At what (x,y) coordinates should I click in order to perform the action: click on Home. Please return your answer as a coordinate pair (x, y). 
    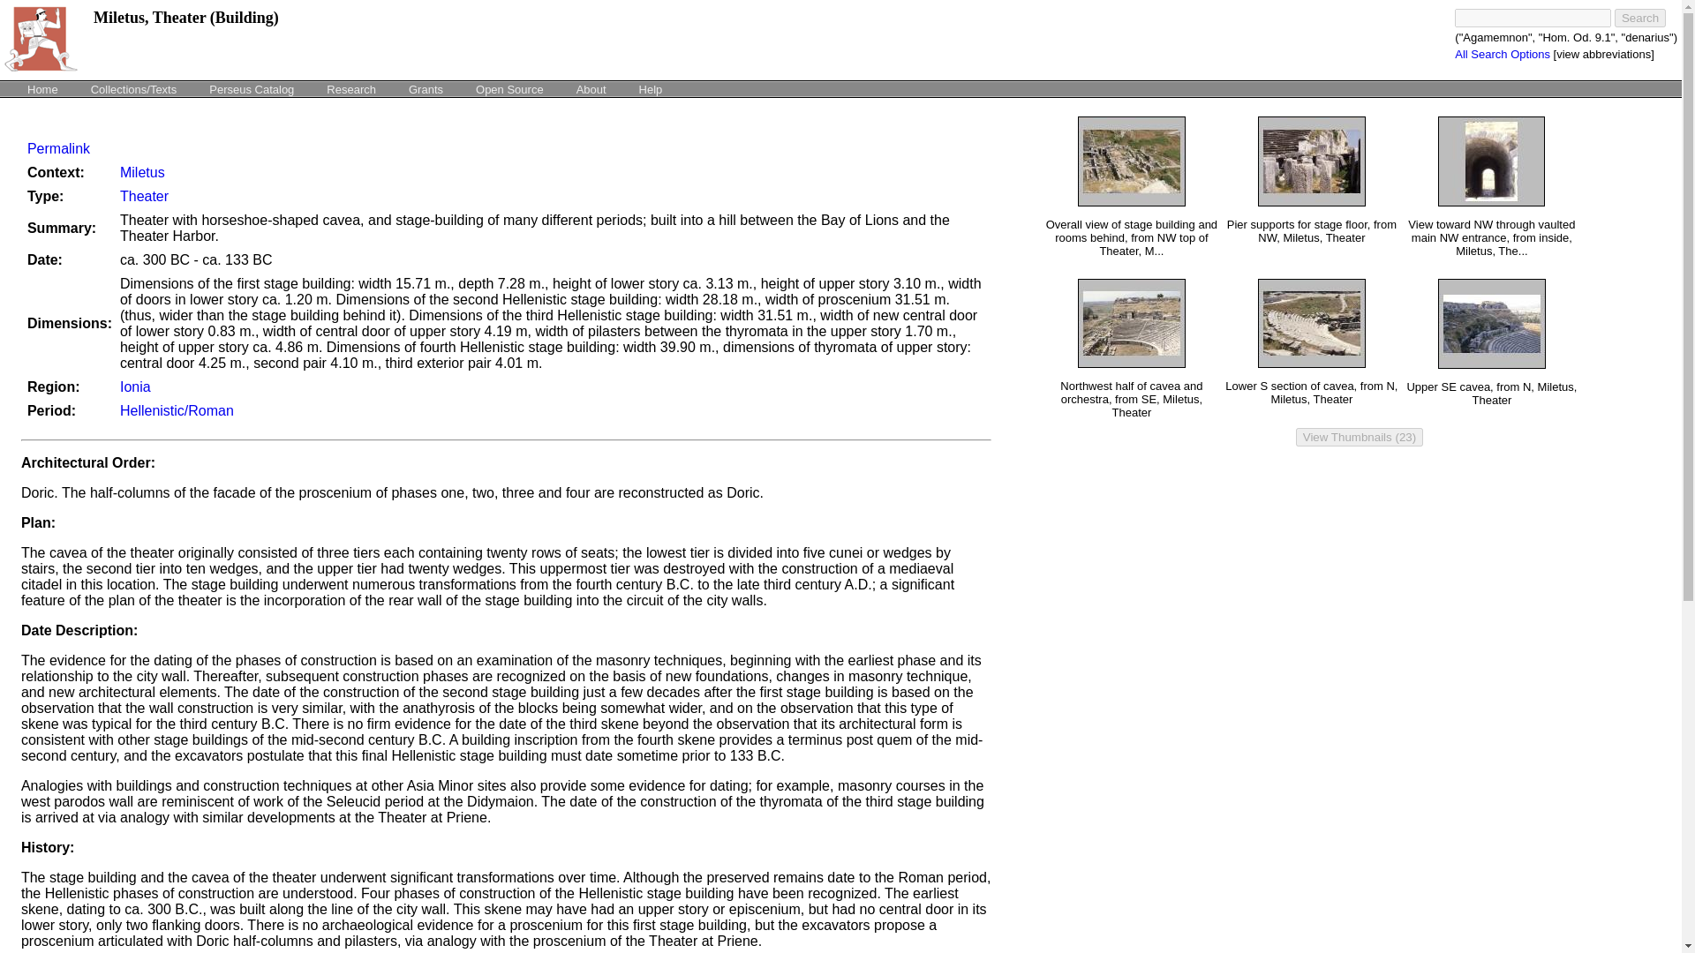
    Looking at the image, I should click on (42, 88).